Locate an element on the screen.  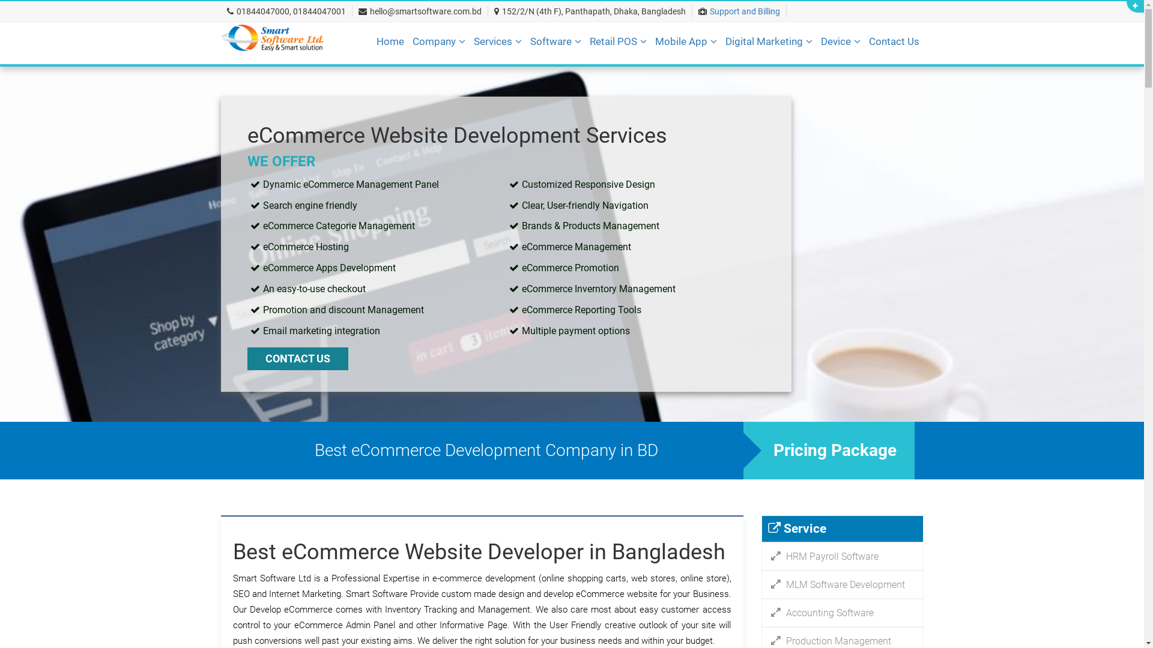
Beauty & Spa Shop Software is located at coordinates (691, 73).